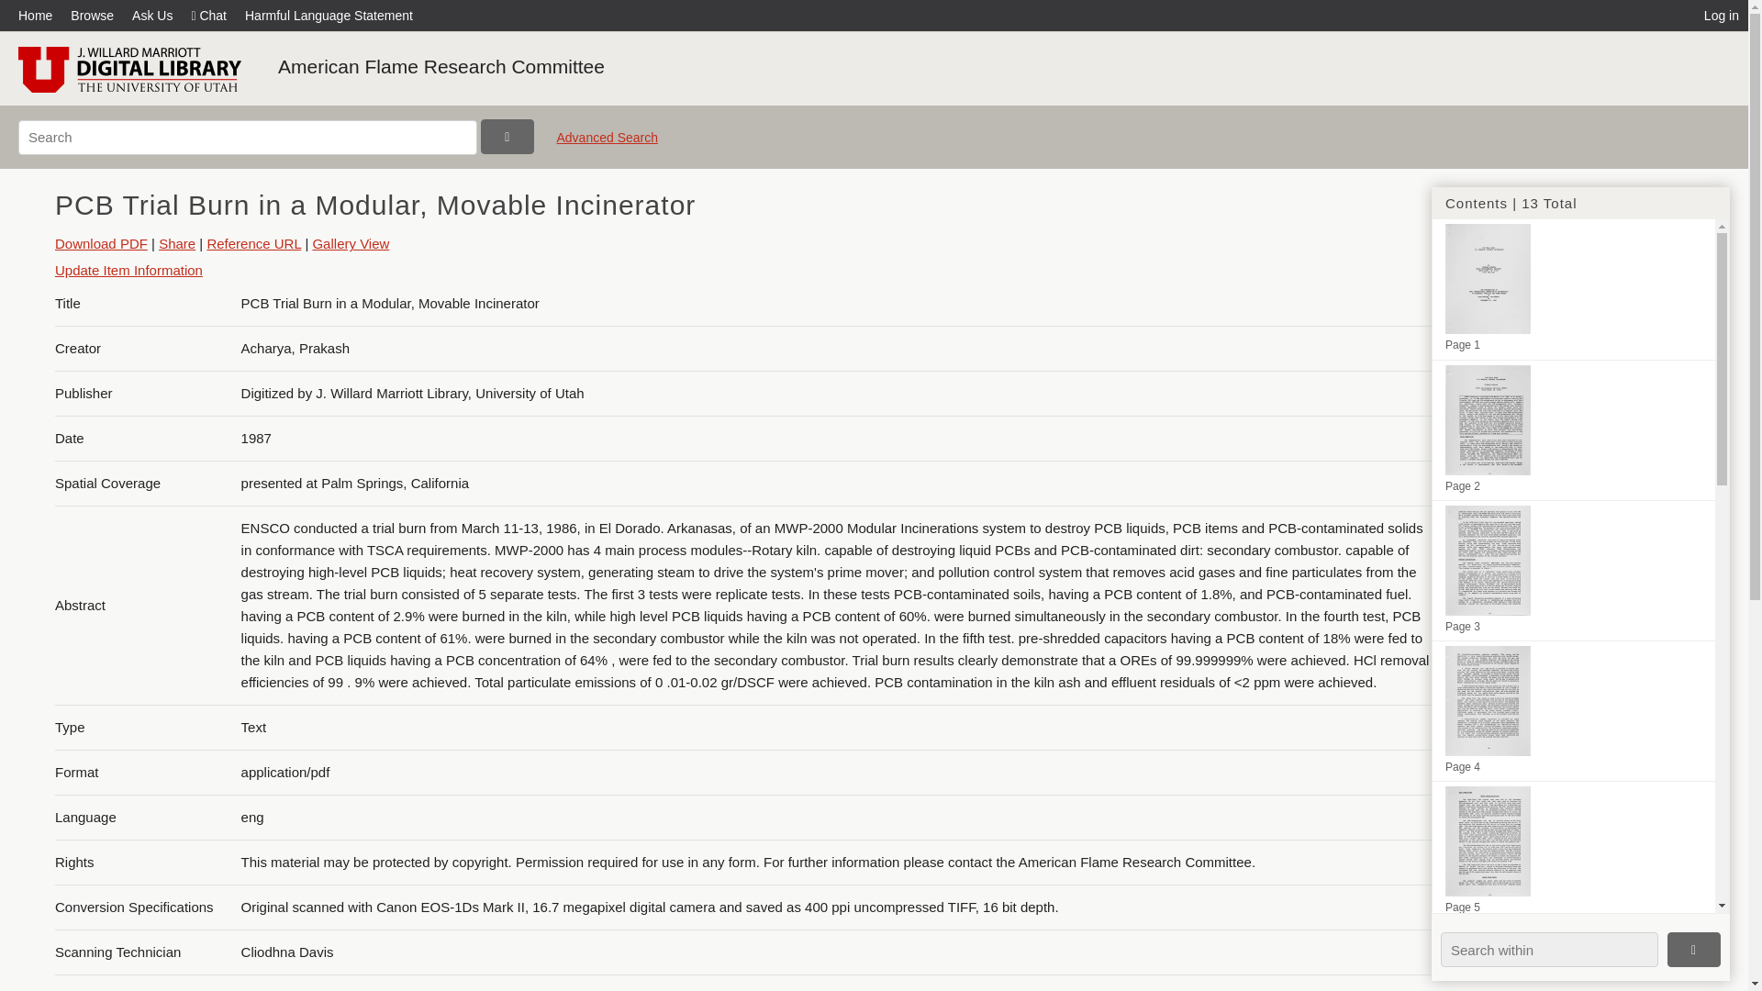 The image size is (1762, 991). Describe the element at coordinates (101, 244) in the screenshot. I see `Download PDF` at that location.